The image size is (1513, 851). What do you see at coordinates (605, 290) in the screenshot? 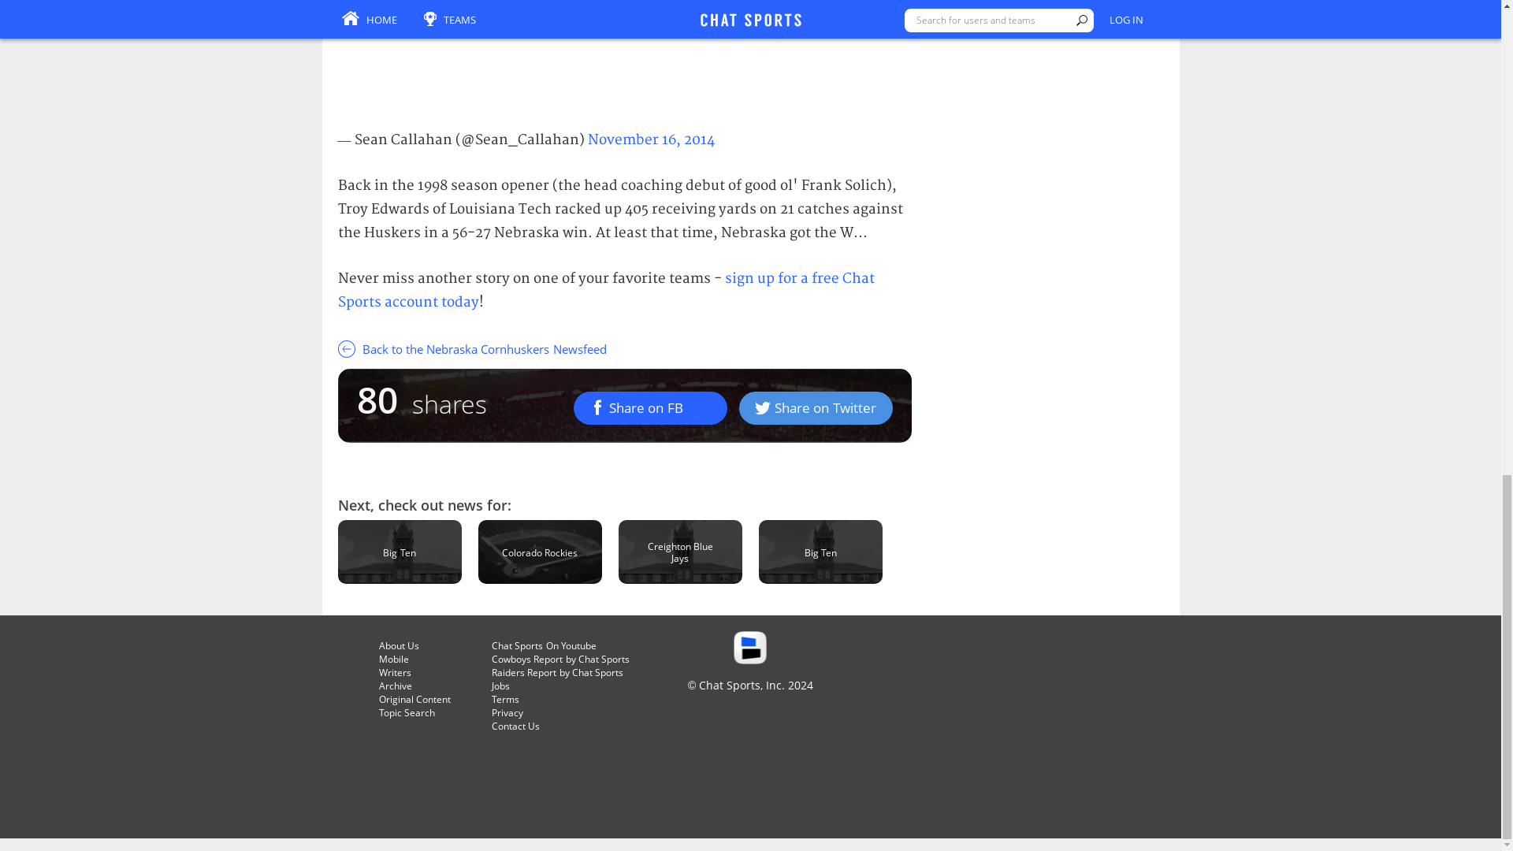
I see `sign up for a free Chat Sports account today` at bounding box center [605, 290].